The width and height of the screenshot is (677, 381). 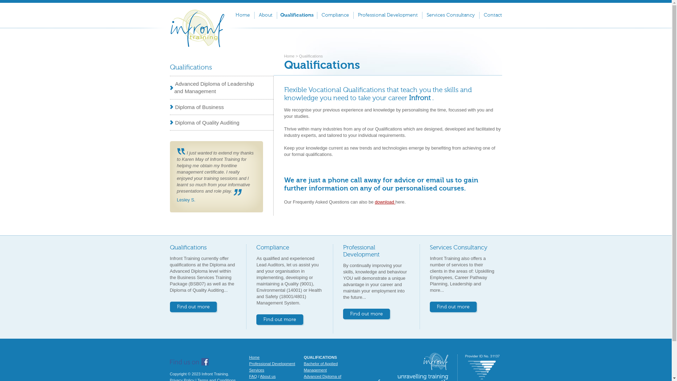 I want to click on Compliance, so click(x=273, y=248).